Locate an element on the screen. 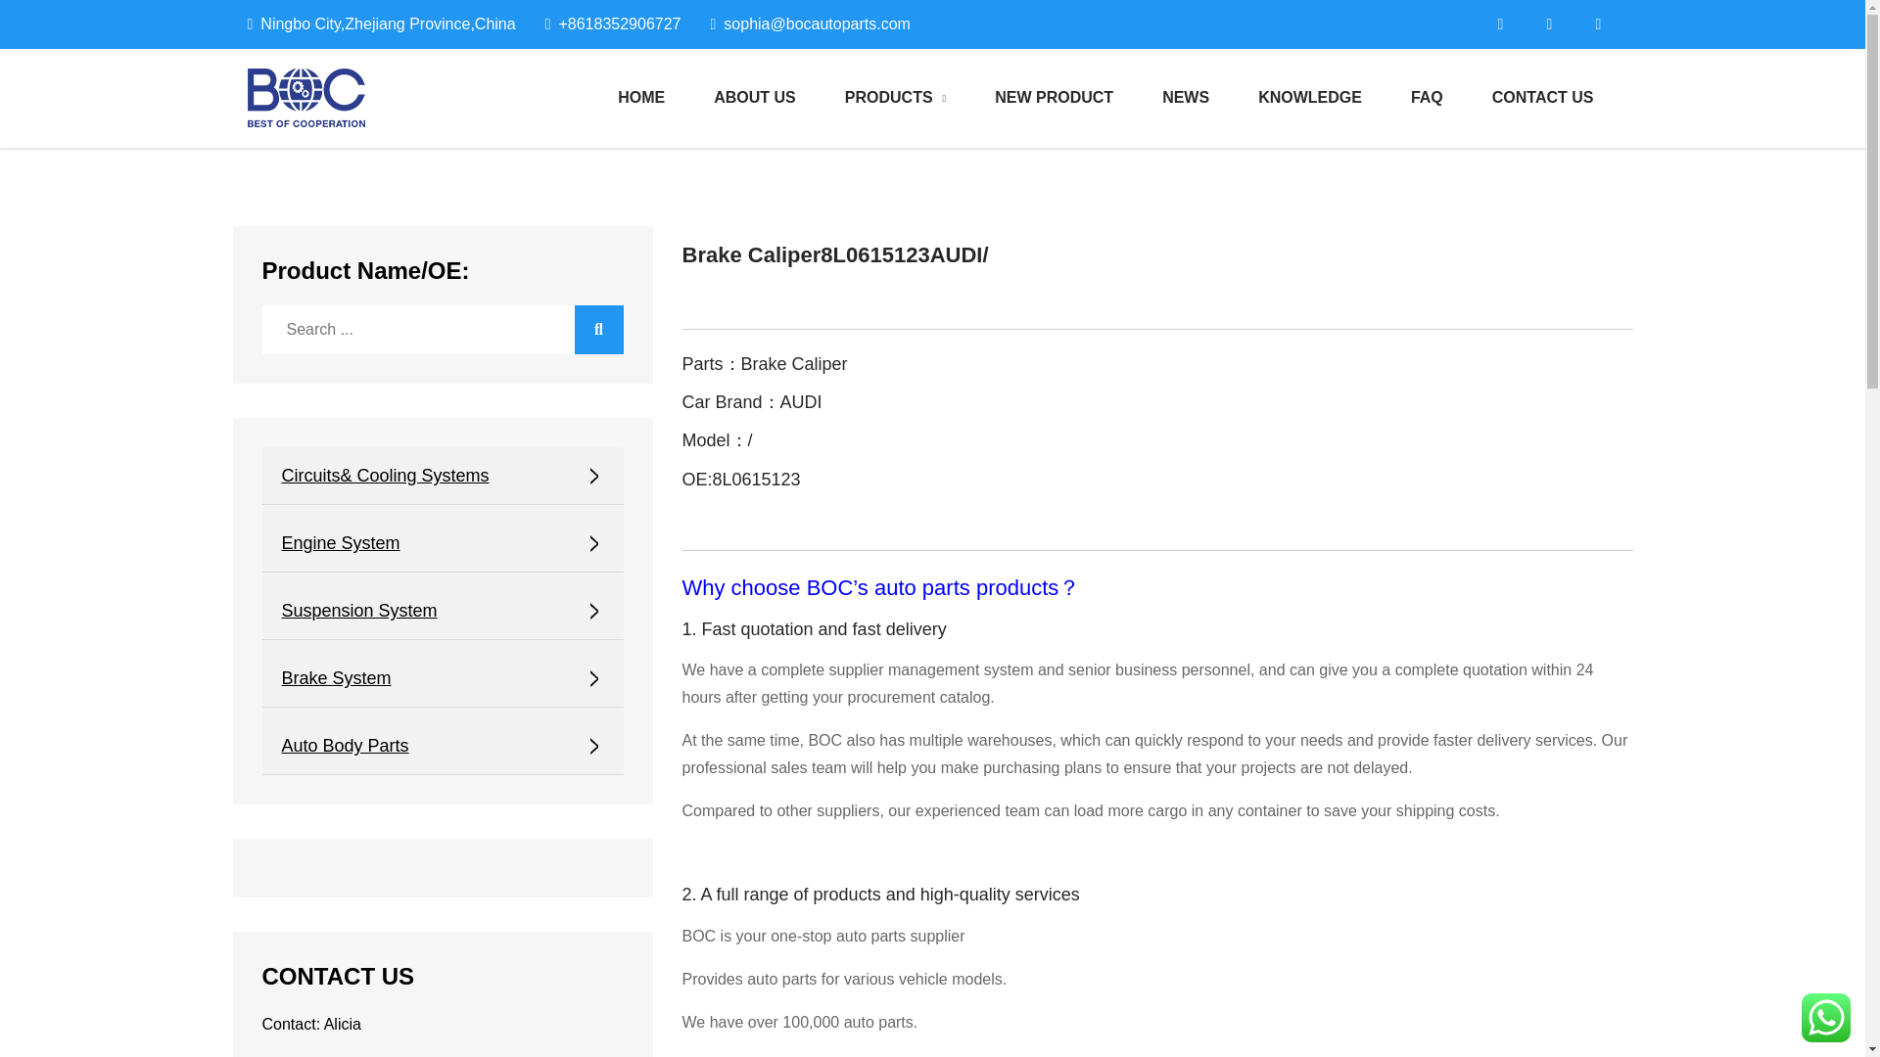  Search for: is located at coordinates (443, 329).